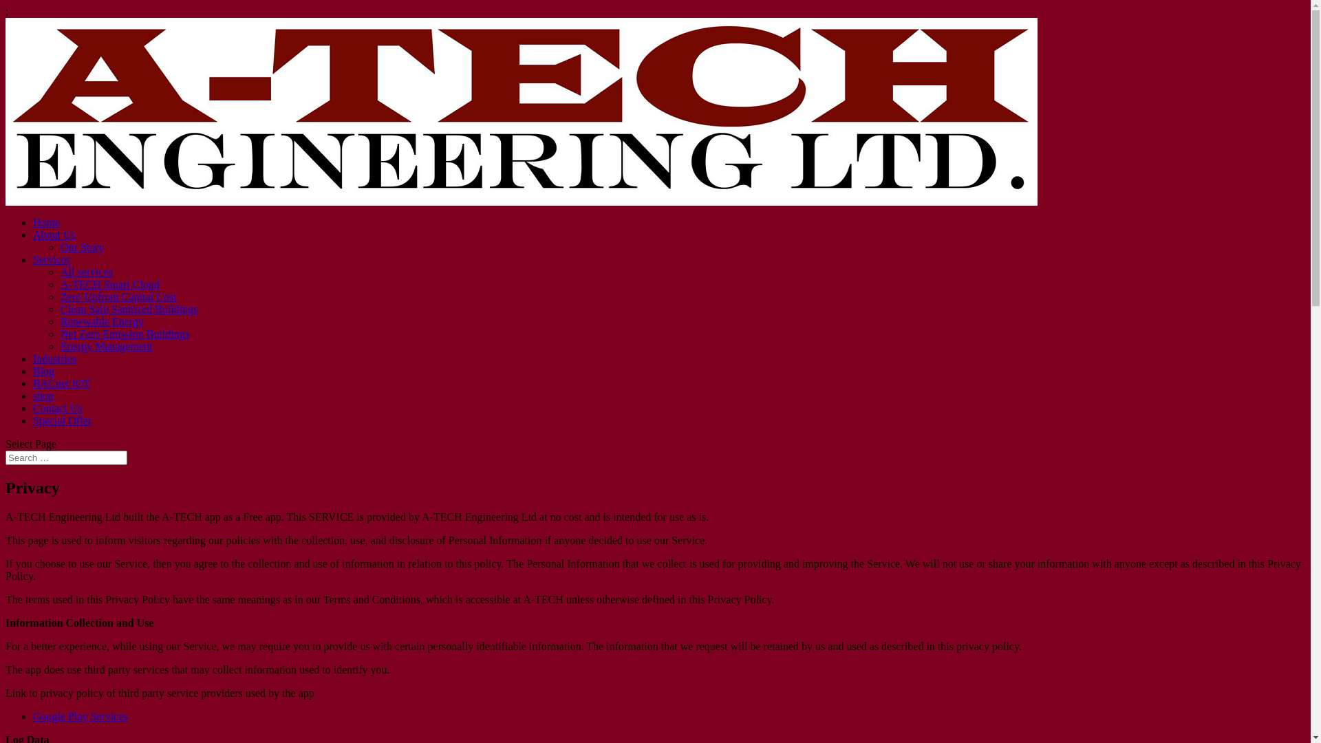  I want to click on Clean Safe Sanitized Buildings, so click(129, 310).